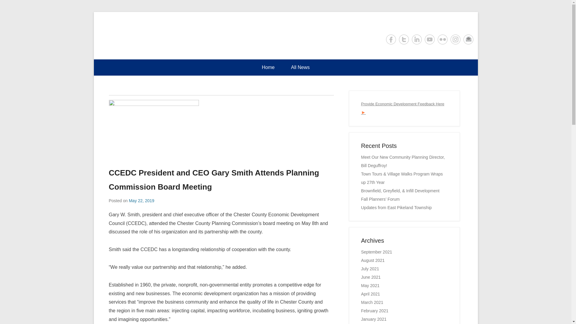  Describe the element at coordinates (268, 67) in the screenshot. I see `Home` at that location.